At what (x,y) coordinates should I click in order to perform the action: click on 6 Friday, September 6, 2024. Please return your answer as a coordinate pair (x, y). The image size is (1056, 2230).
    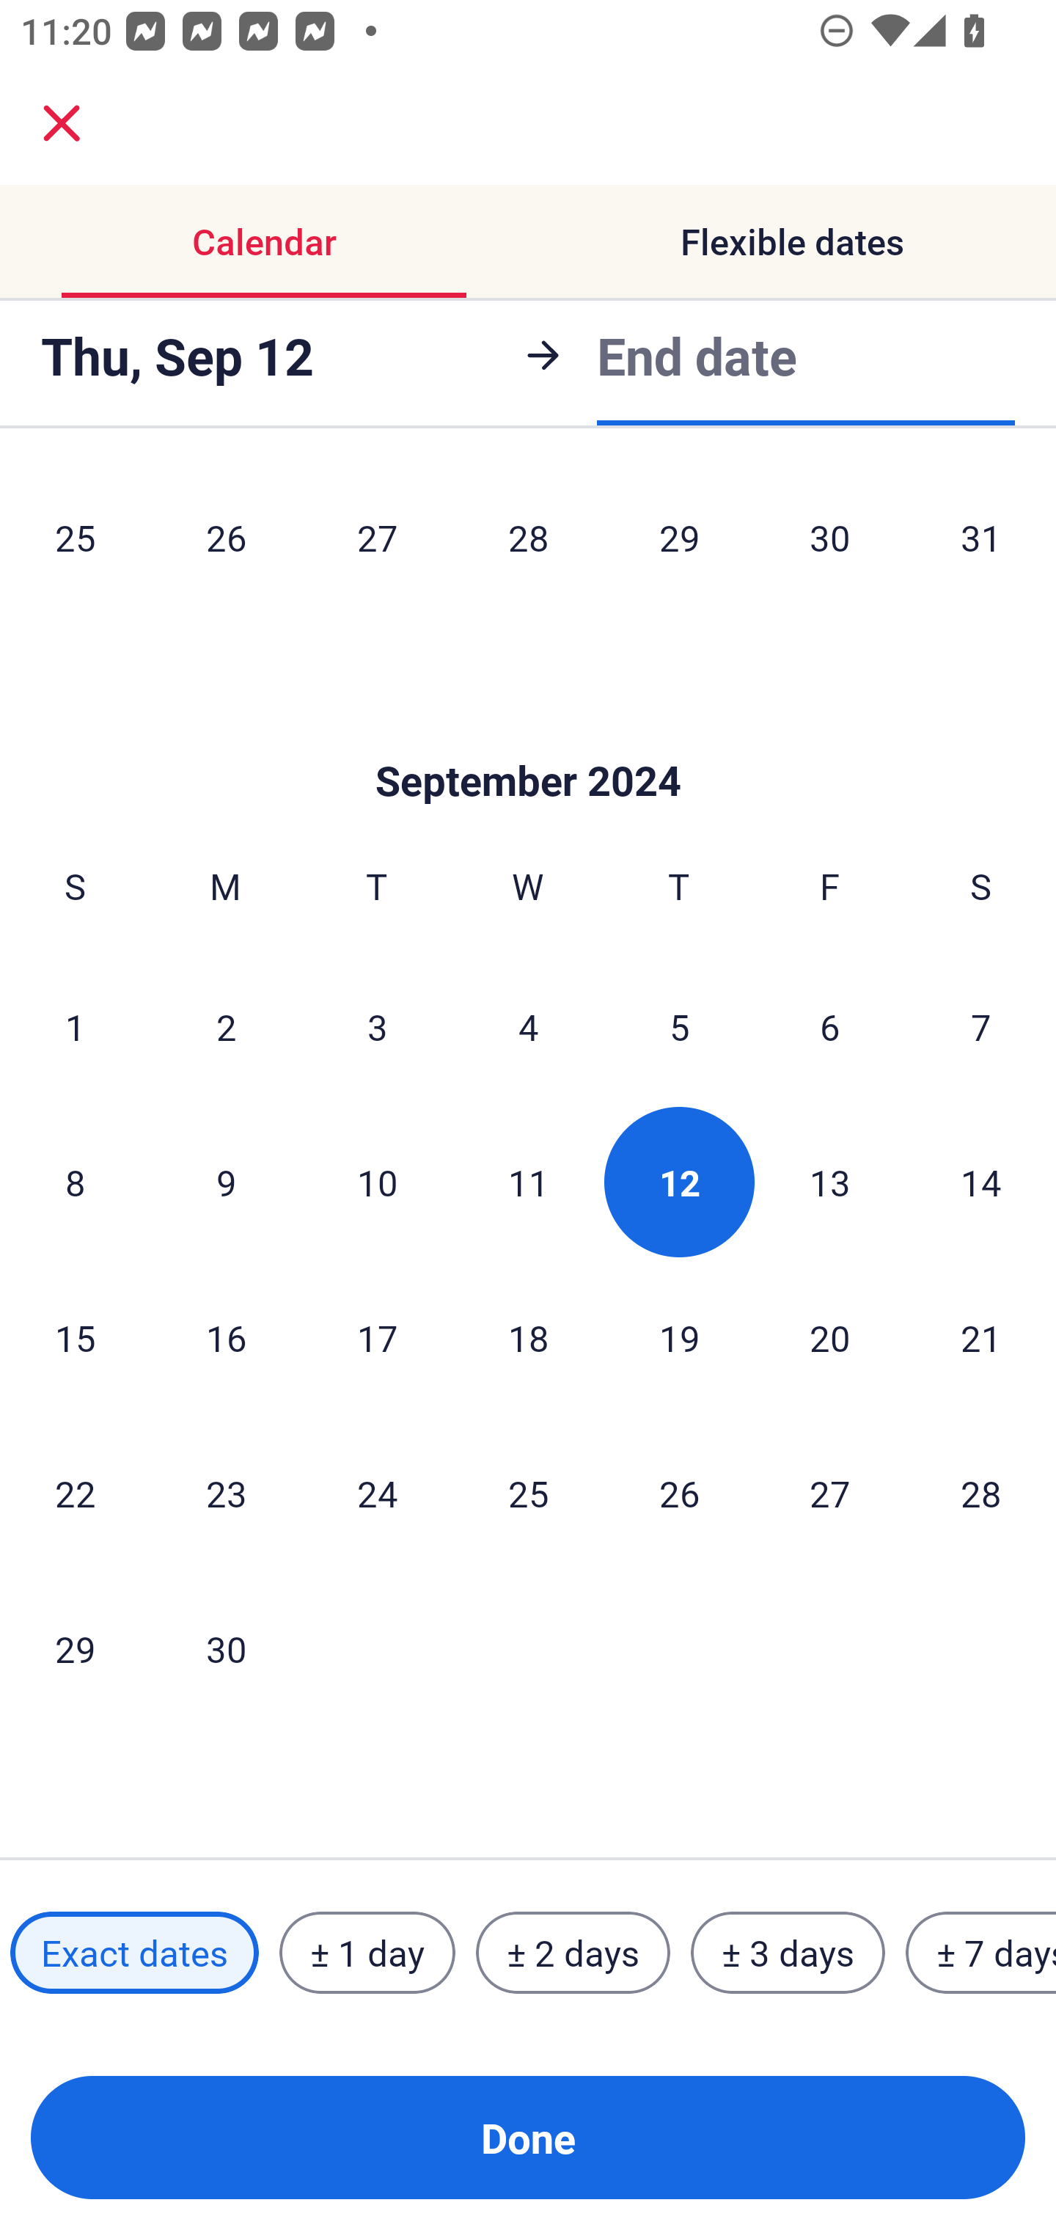
    Looking at the image, I should click on (830, 1027).